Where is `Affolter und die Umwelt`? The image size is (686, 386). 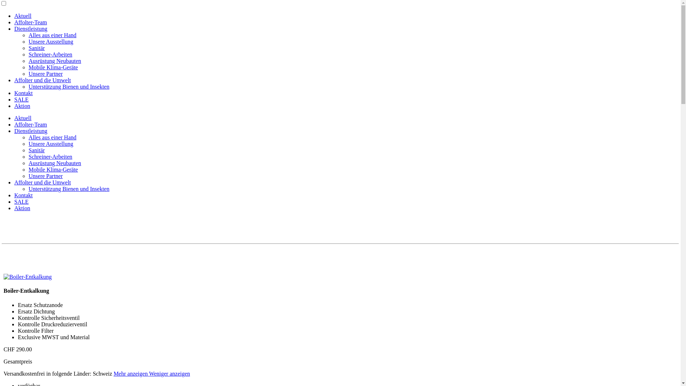 Affolter und die Umwelt is located at coordinates (43, 182).